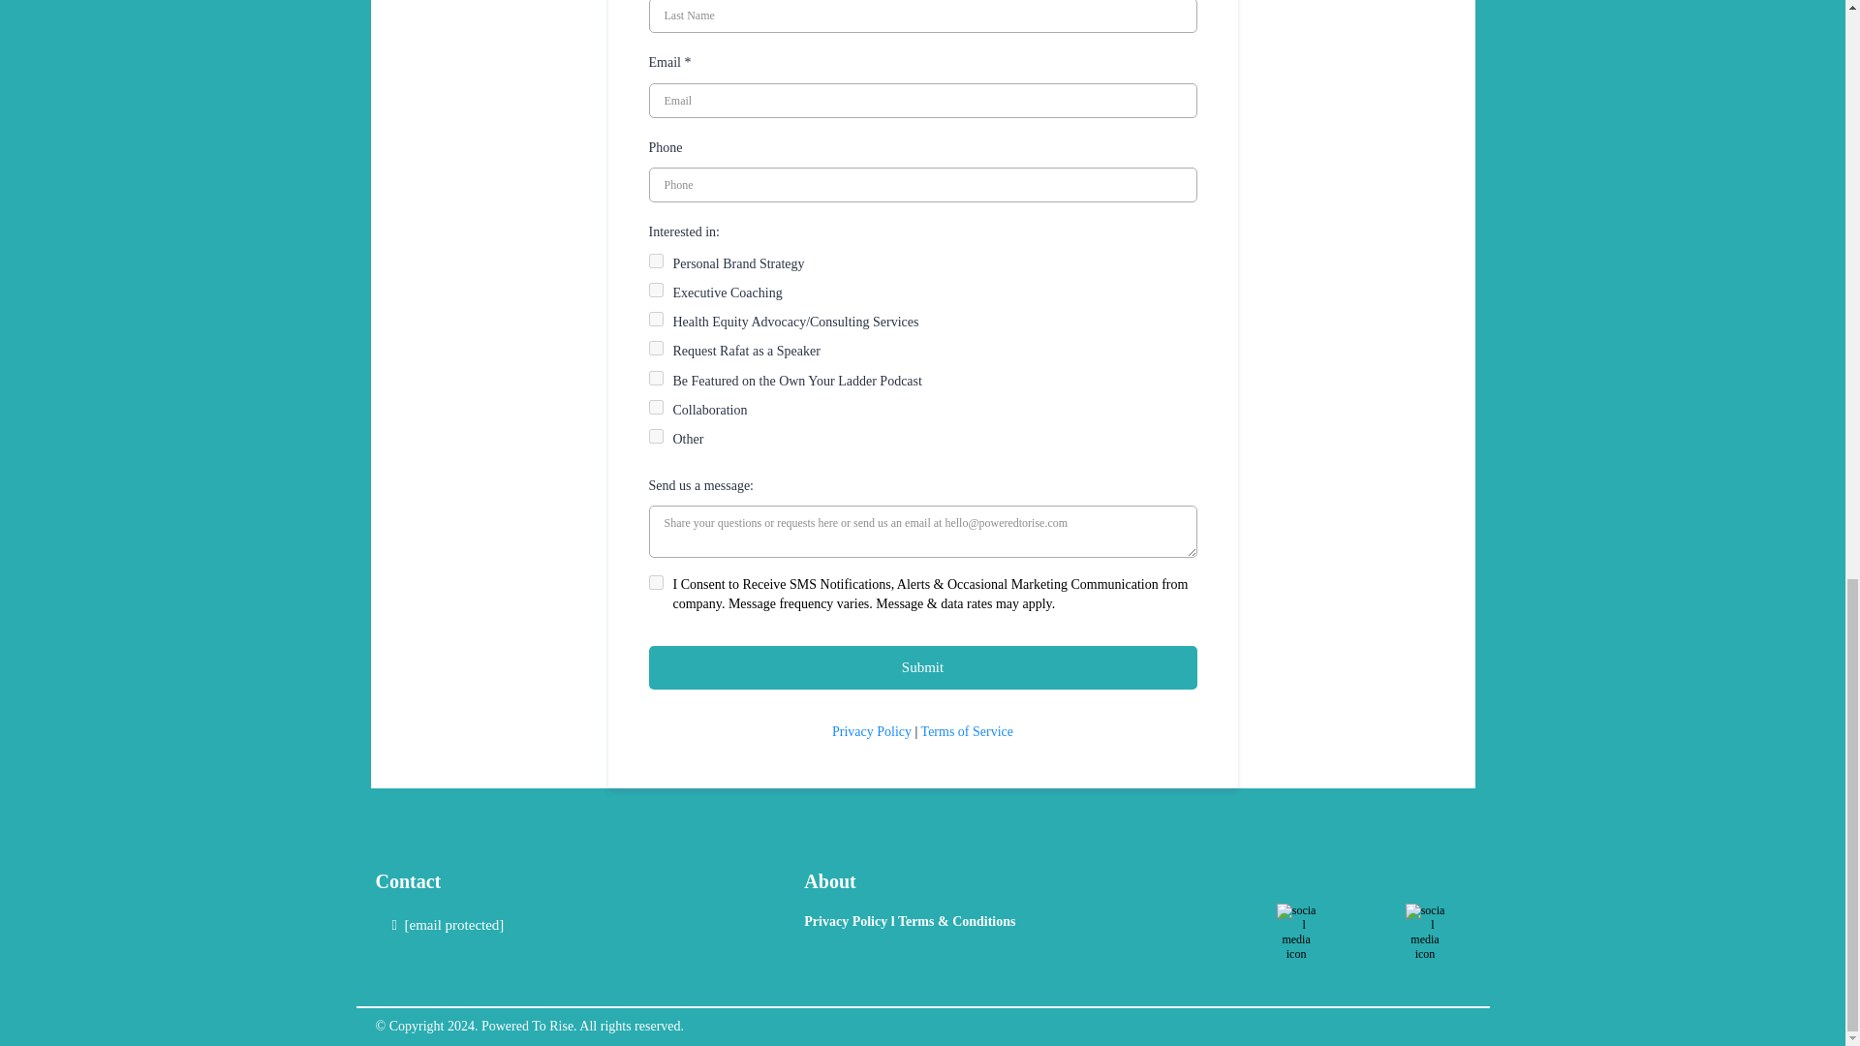 This screenshot has width=1860, height=1046. What do you see at coordinates (967, 731) in the screenshot?
I see `Terms of Service` at bounding box center [967, 731].